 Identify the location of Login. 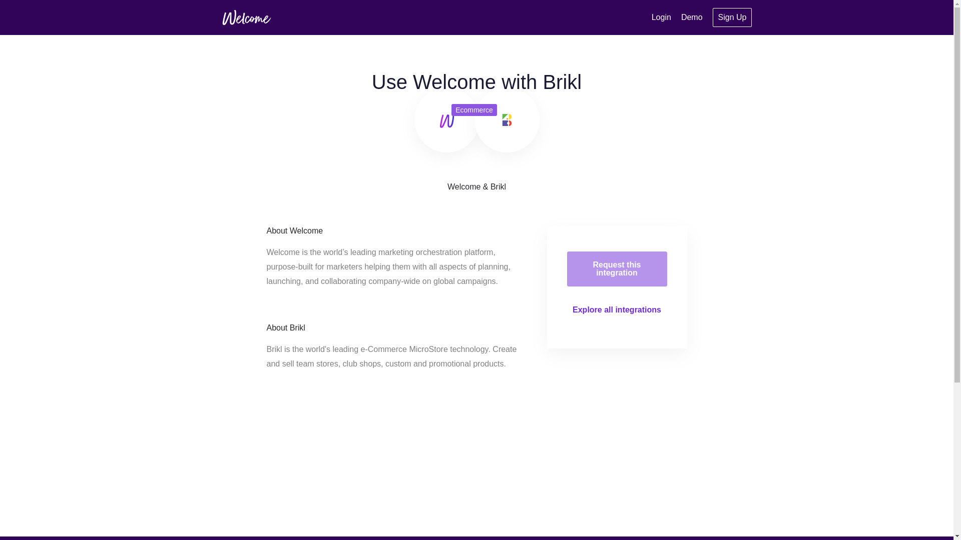
(661, 17).